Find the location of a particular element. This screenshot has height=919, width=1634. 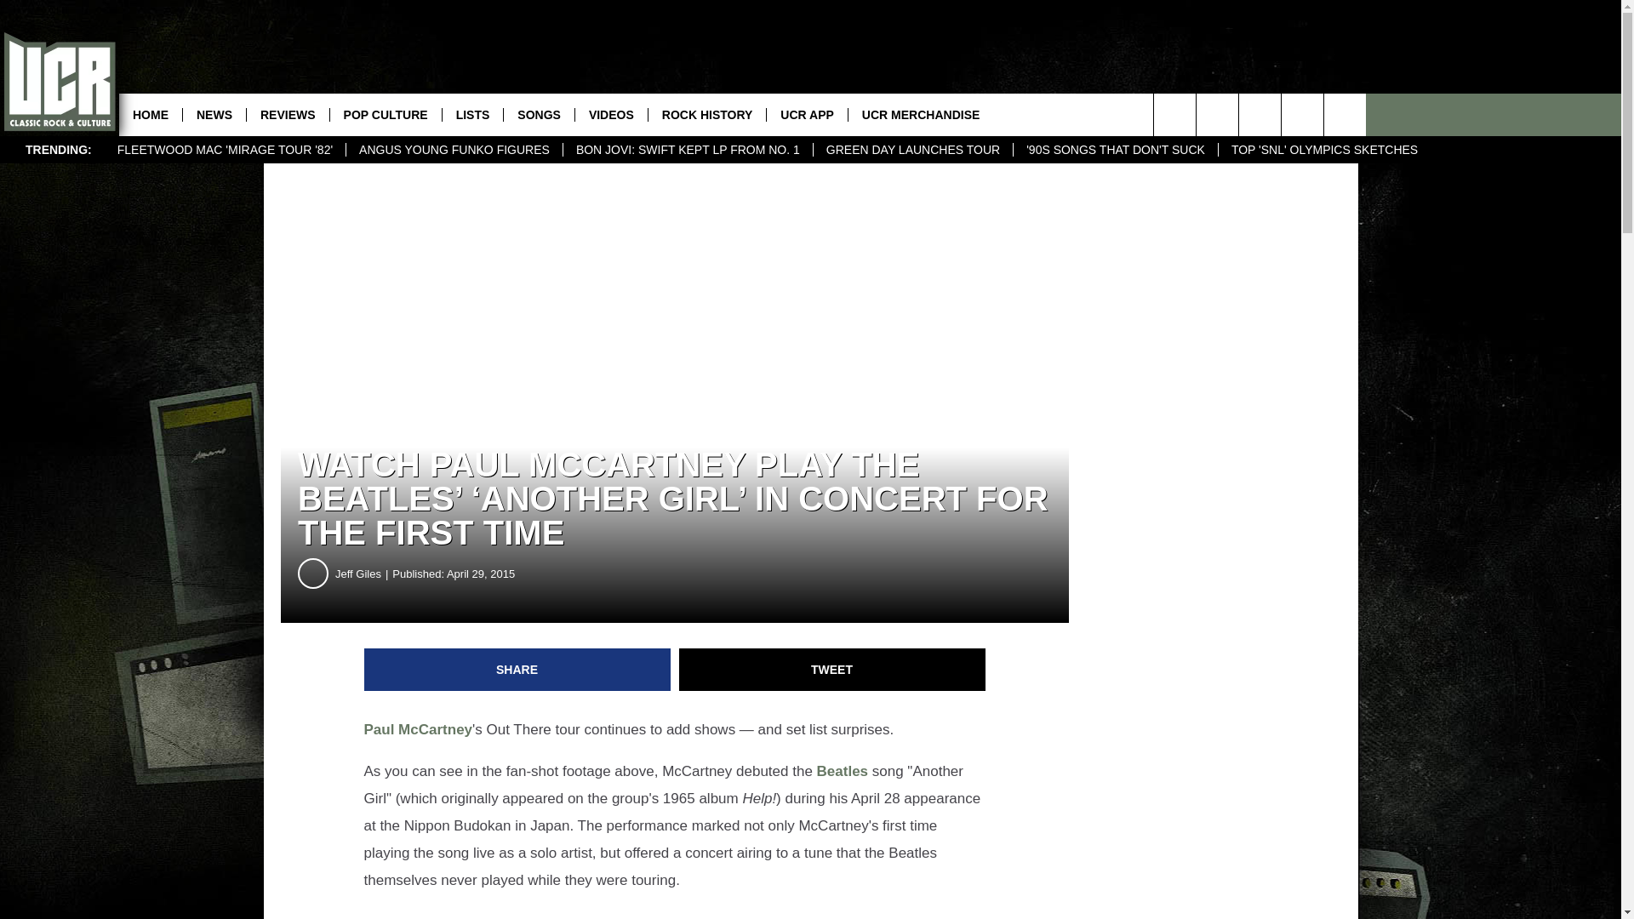

LISTS is located at coordinates (471, 114).